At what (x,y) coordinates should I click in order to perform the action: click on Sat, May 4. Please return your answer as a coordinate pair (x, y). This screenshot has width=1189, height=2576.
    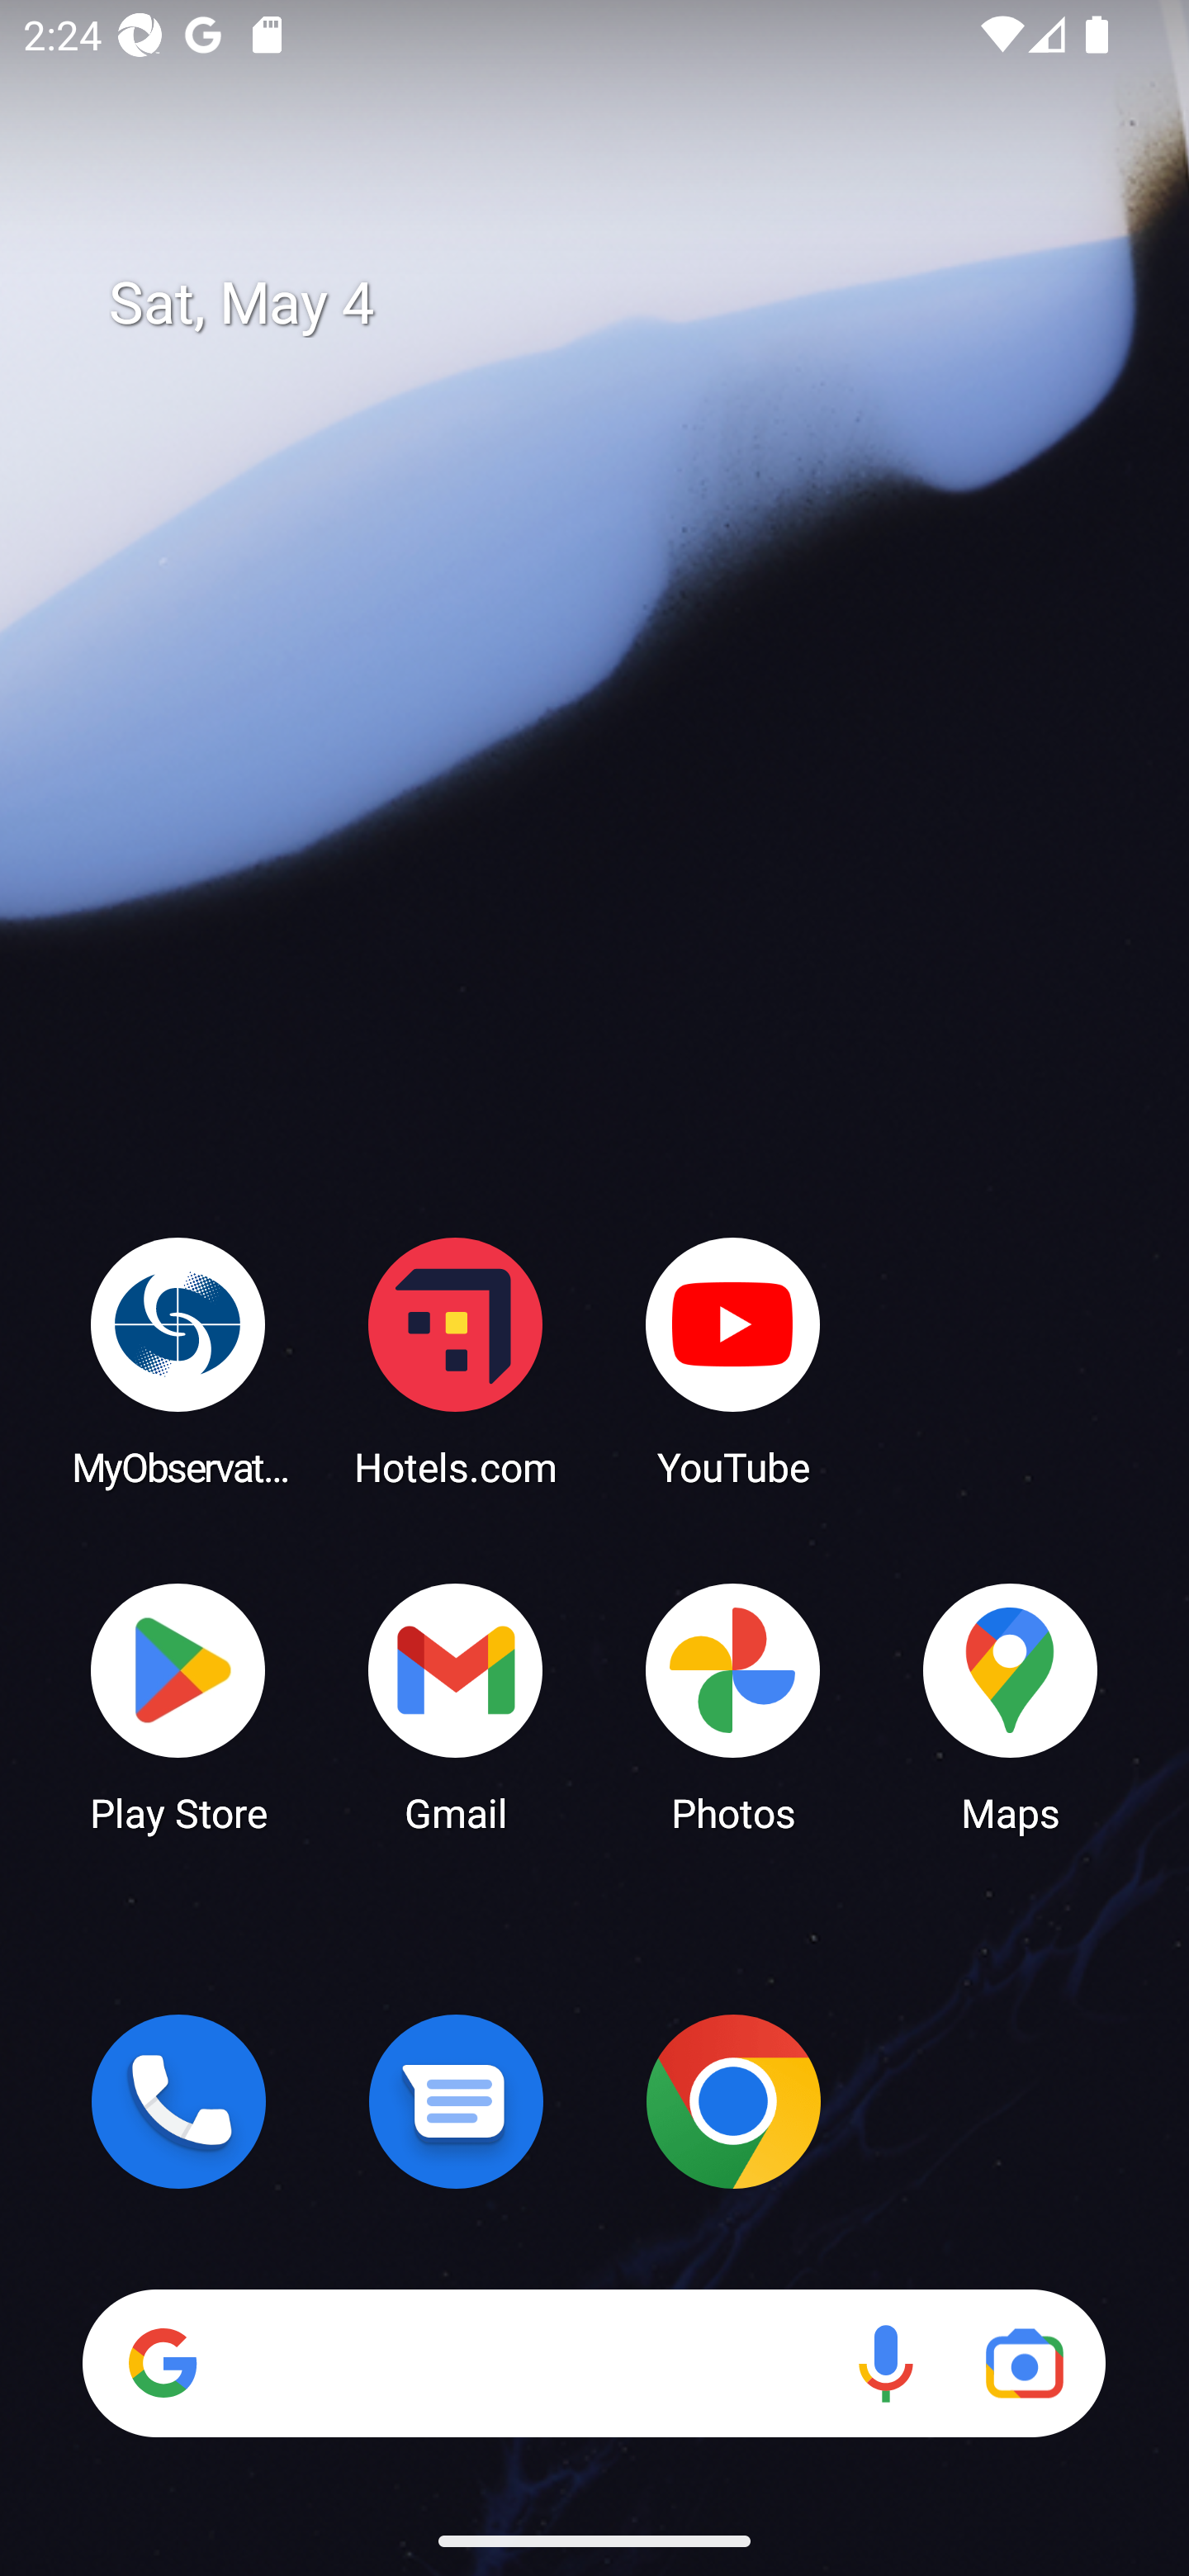
    Looking at the image, I should click on (618, 304).